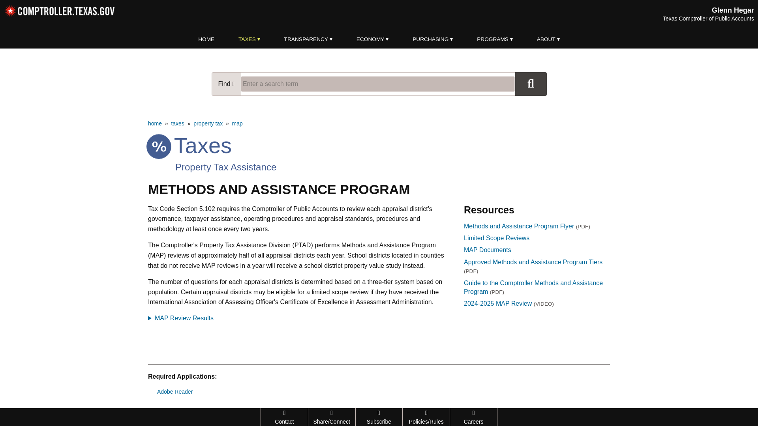 This screenshot has height=426, width=758. What do you see at coordinates (208, 123) in the screenshot?
I see `property tax` at bounding box center [208, 123].